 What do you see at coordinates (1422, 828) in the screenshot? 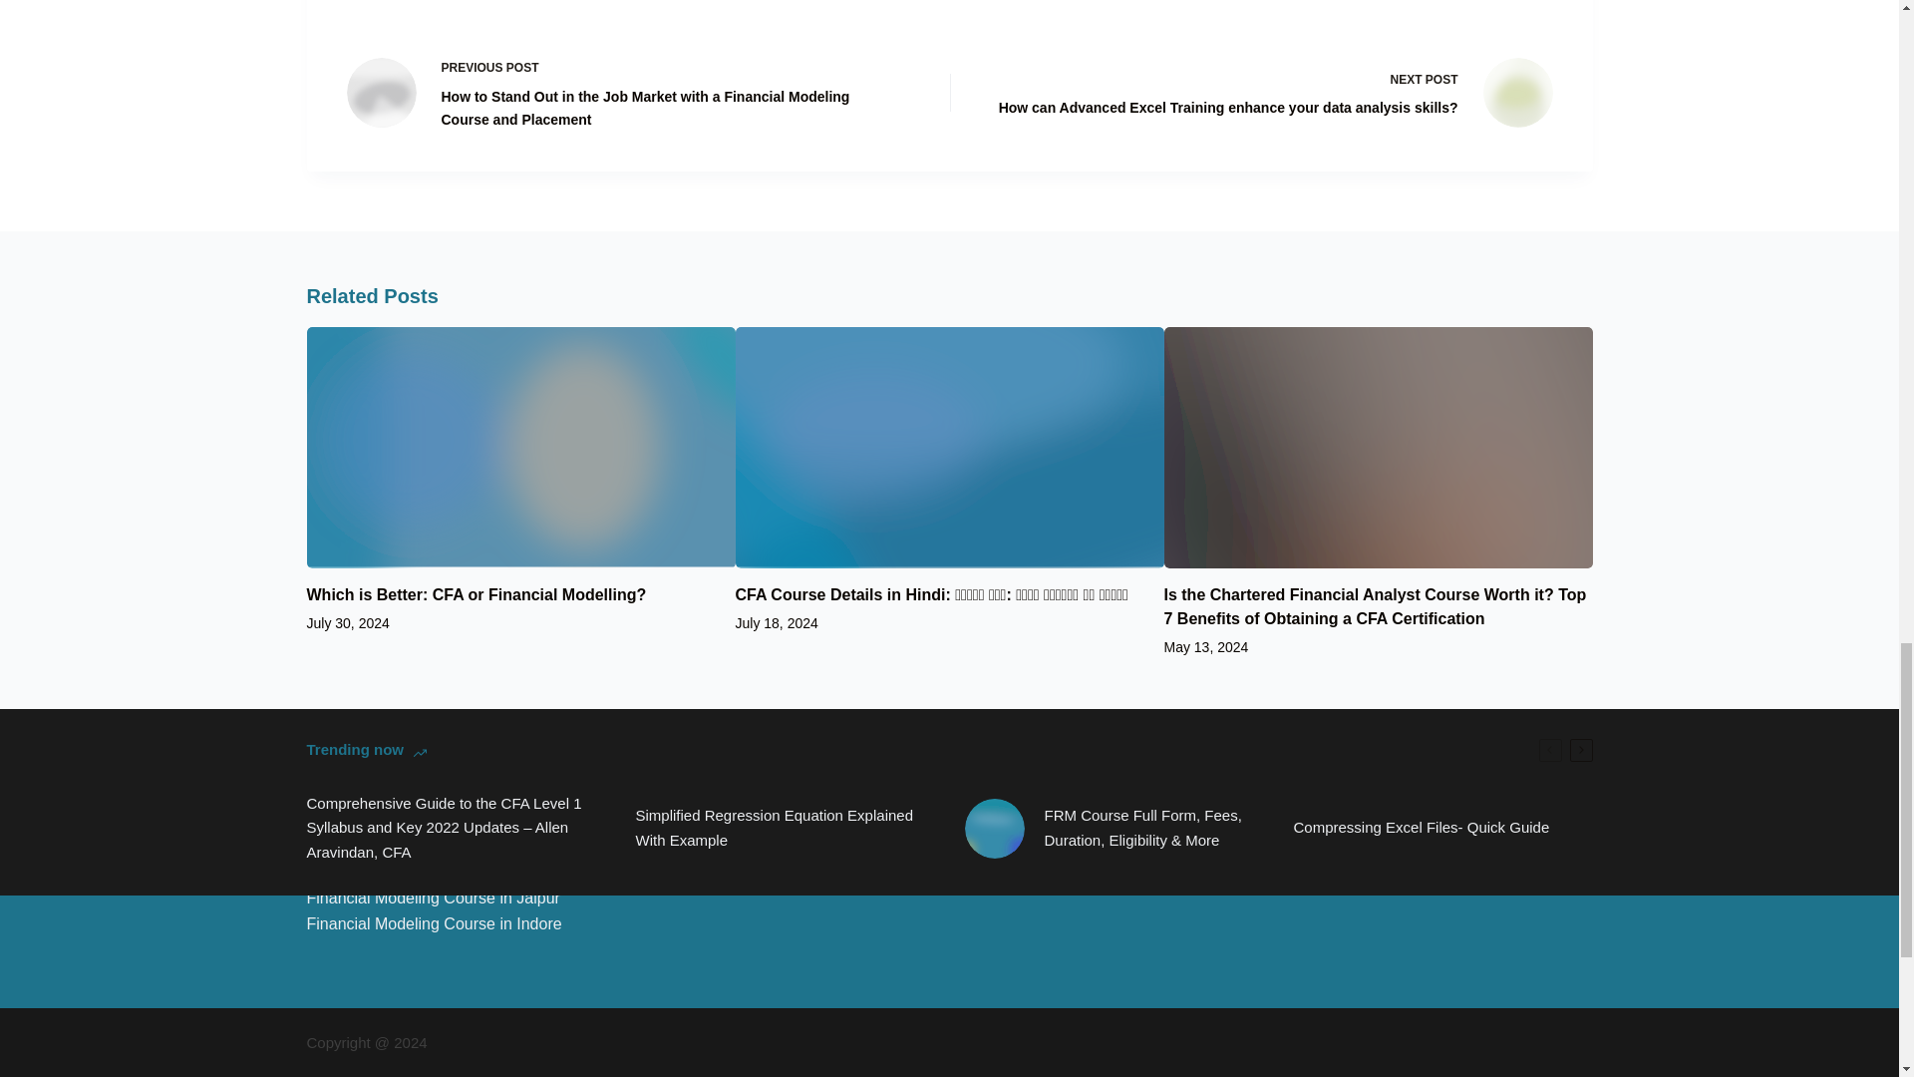
I see `Compressing Excel Files- Quick Guide` at bounding box center [1422, 828].